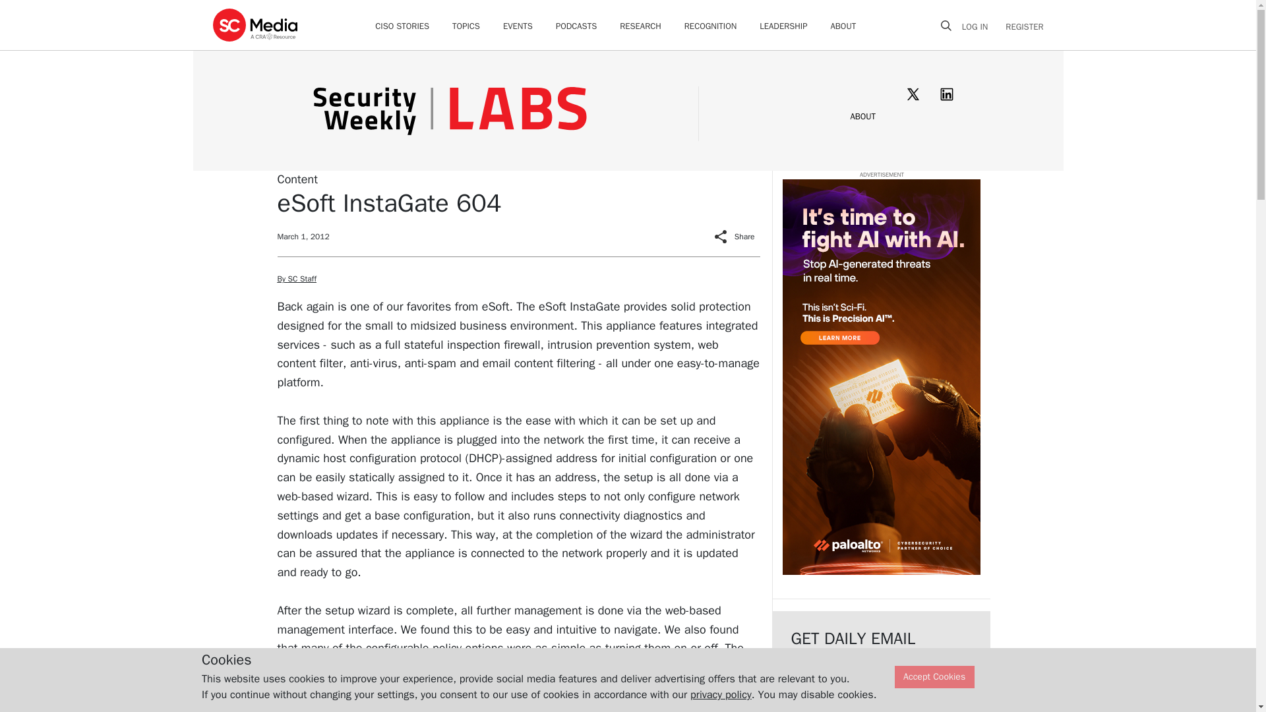 The height and width of the screenshot is (712, 1266). What do you see at coordinates (297, 178) in the screenshot?
I see `Content` at bounding box center [297, 178].